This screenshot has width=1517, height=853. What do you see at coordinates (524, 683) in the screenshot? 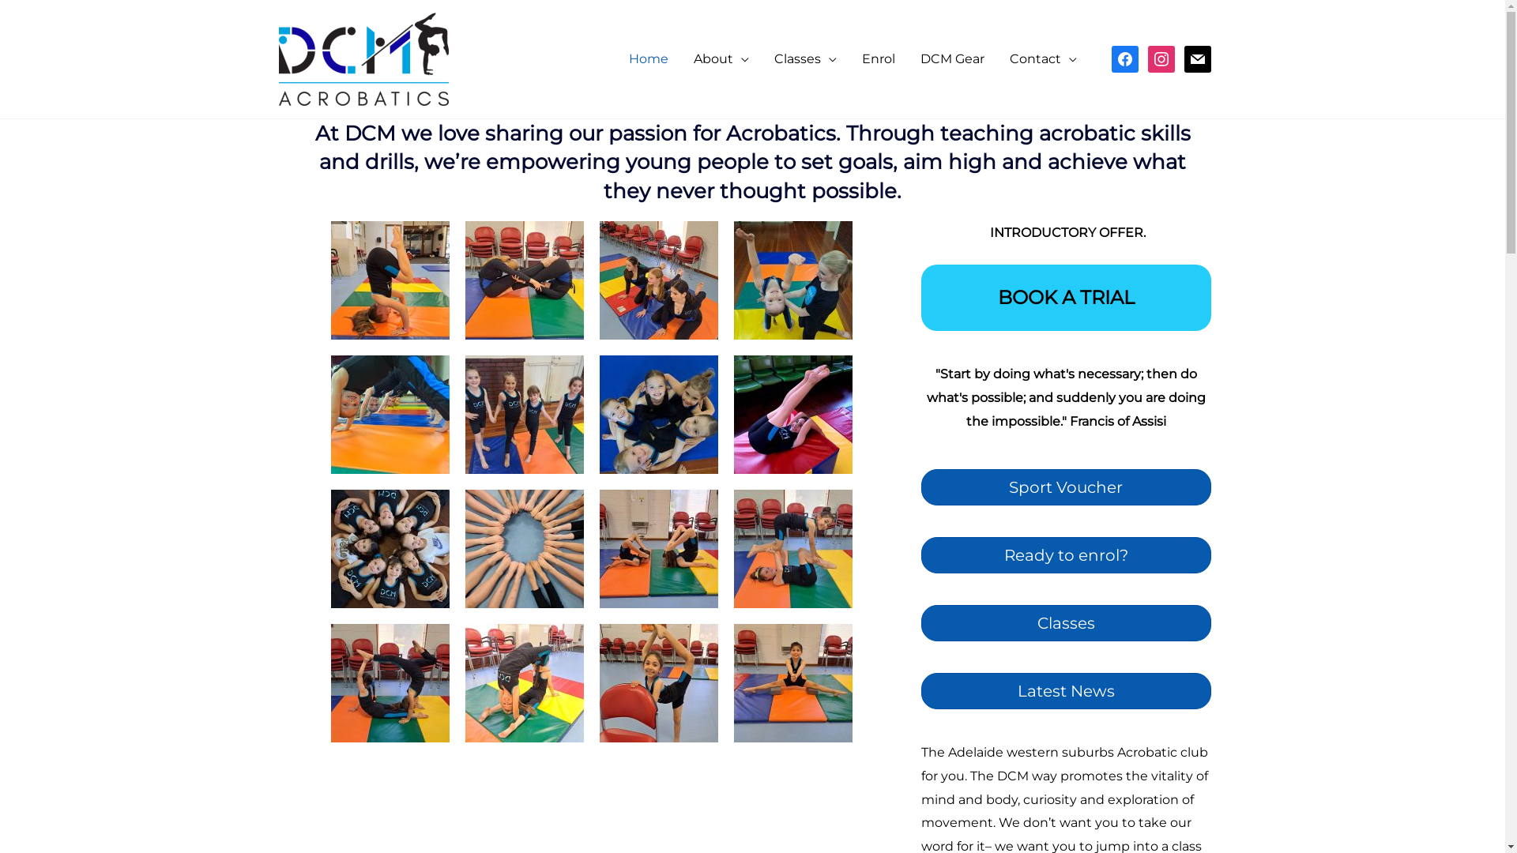
I see `3` at bounding box center [524, 683].